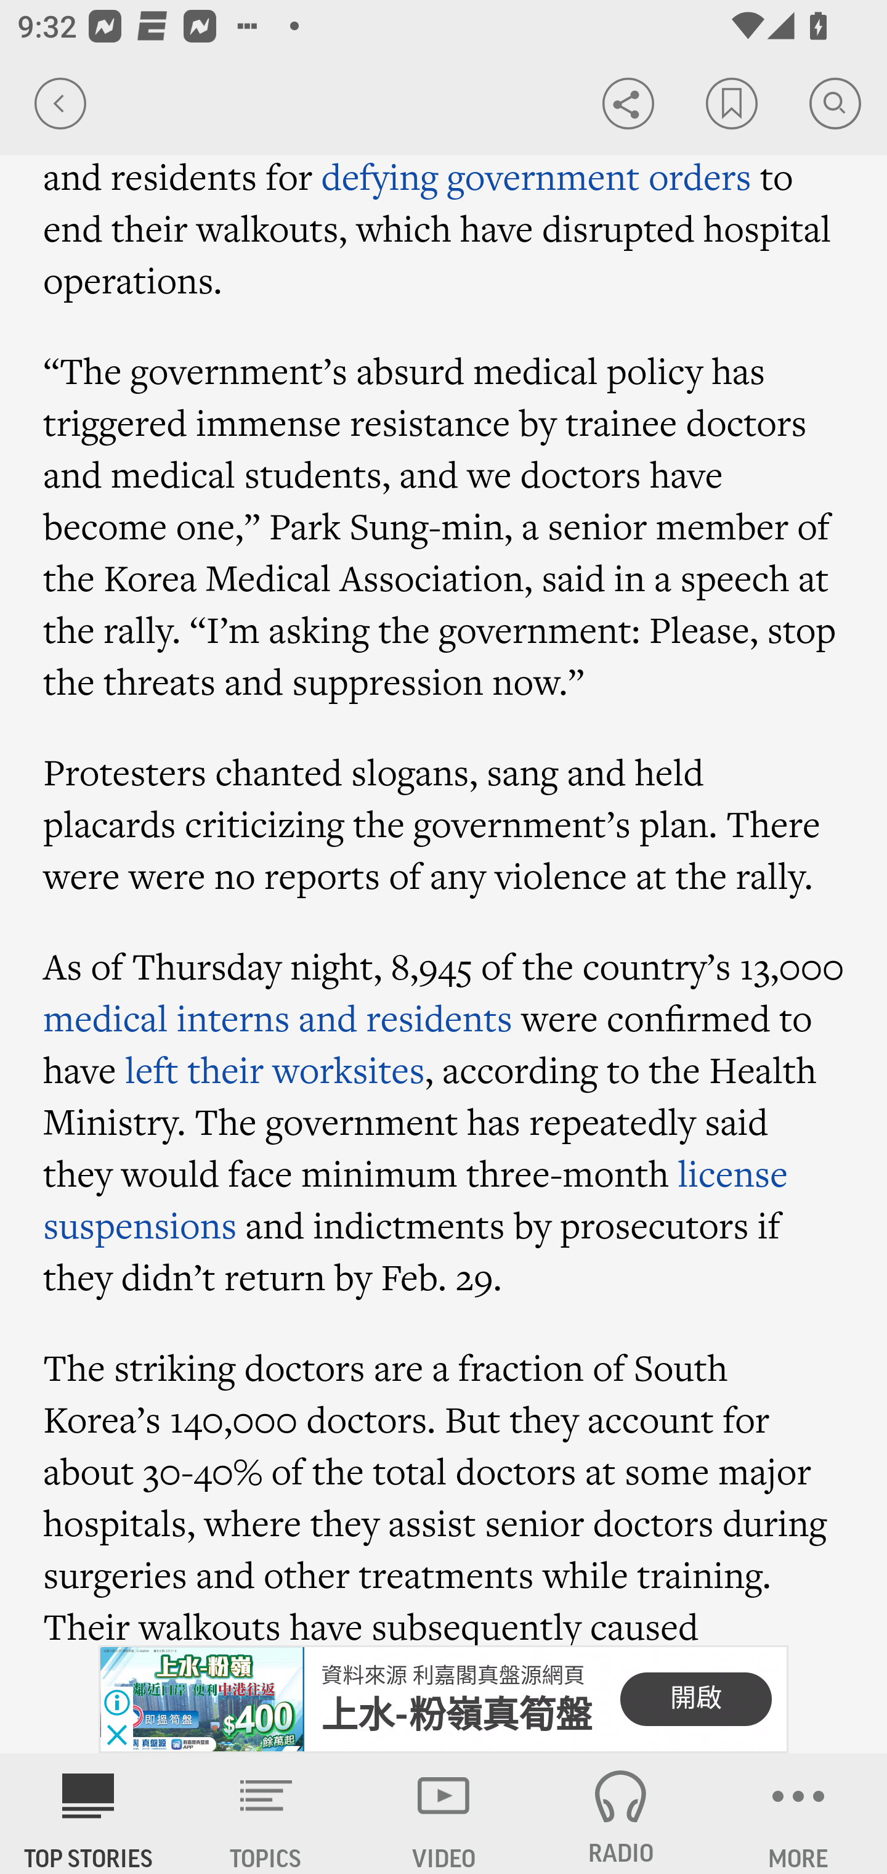  Describe the element at coordinates (536, 177) in the screenshot. I see `defying government orders` at that location.